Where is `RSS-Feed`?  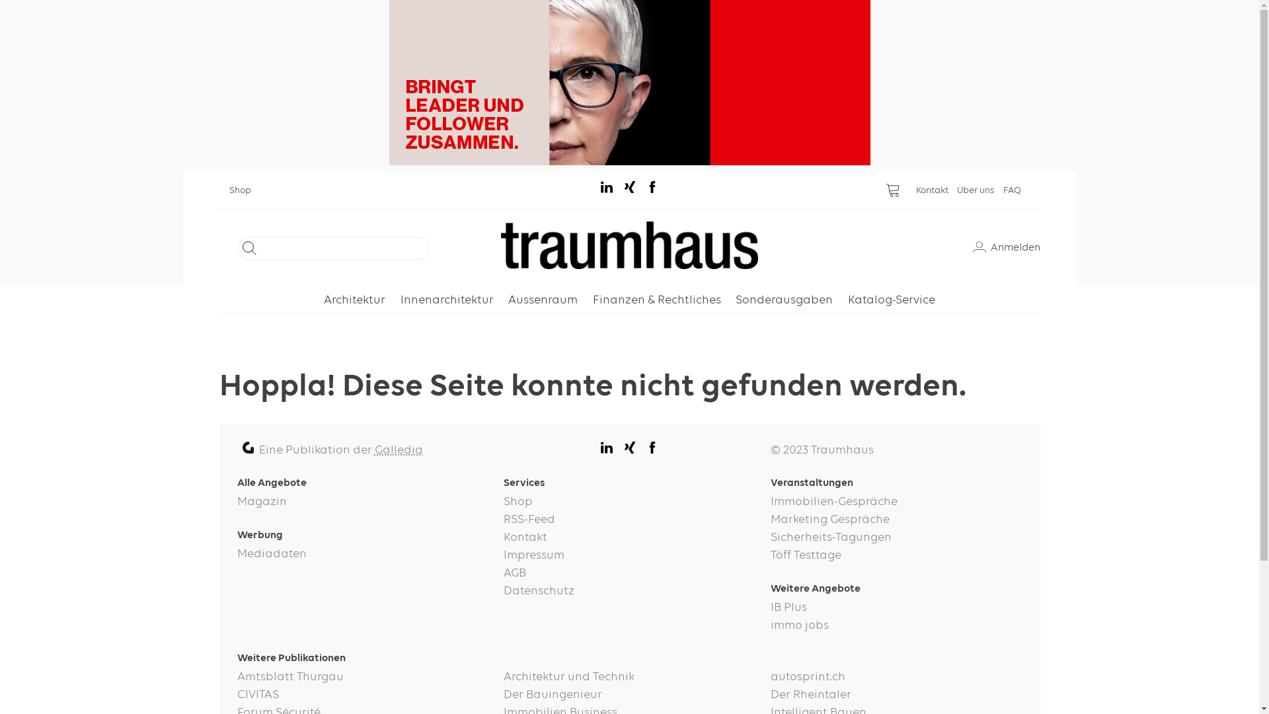
RSS-Feed is located at coordinates (629, 520).